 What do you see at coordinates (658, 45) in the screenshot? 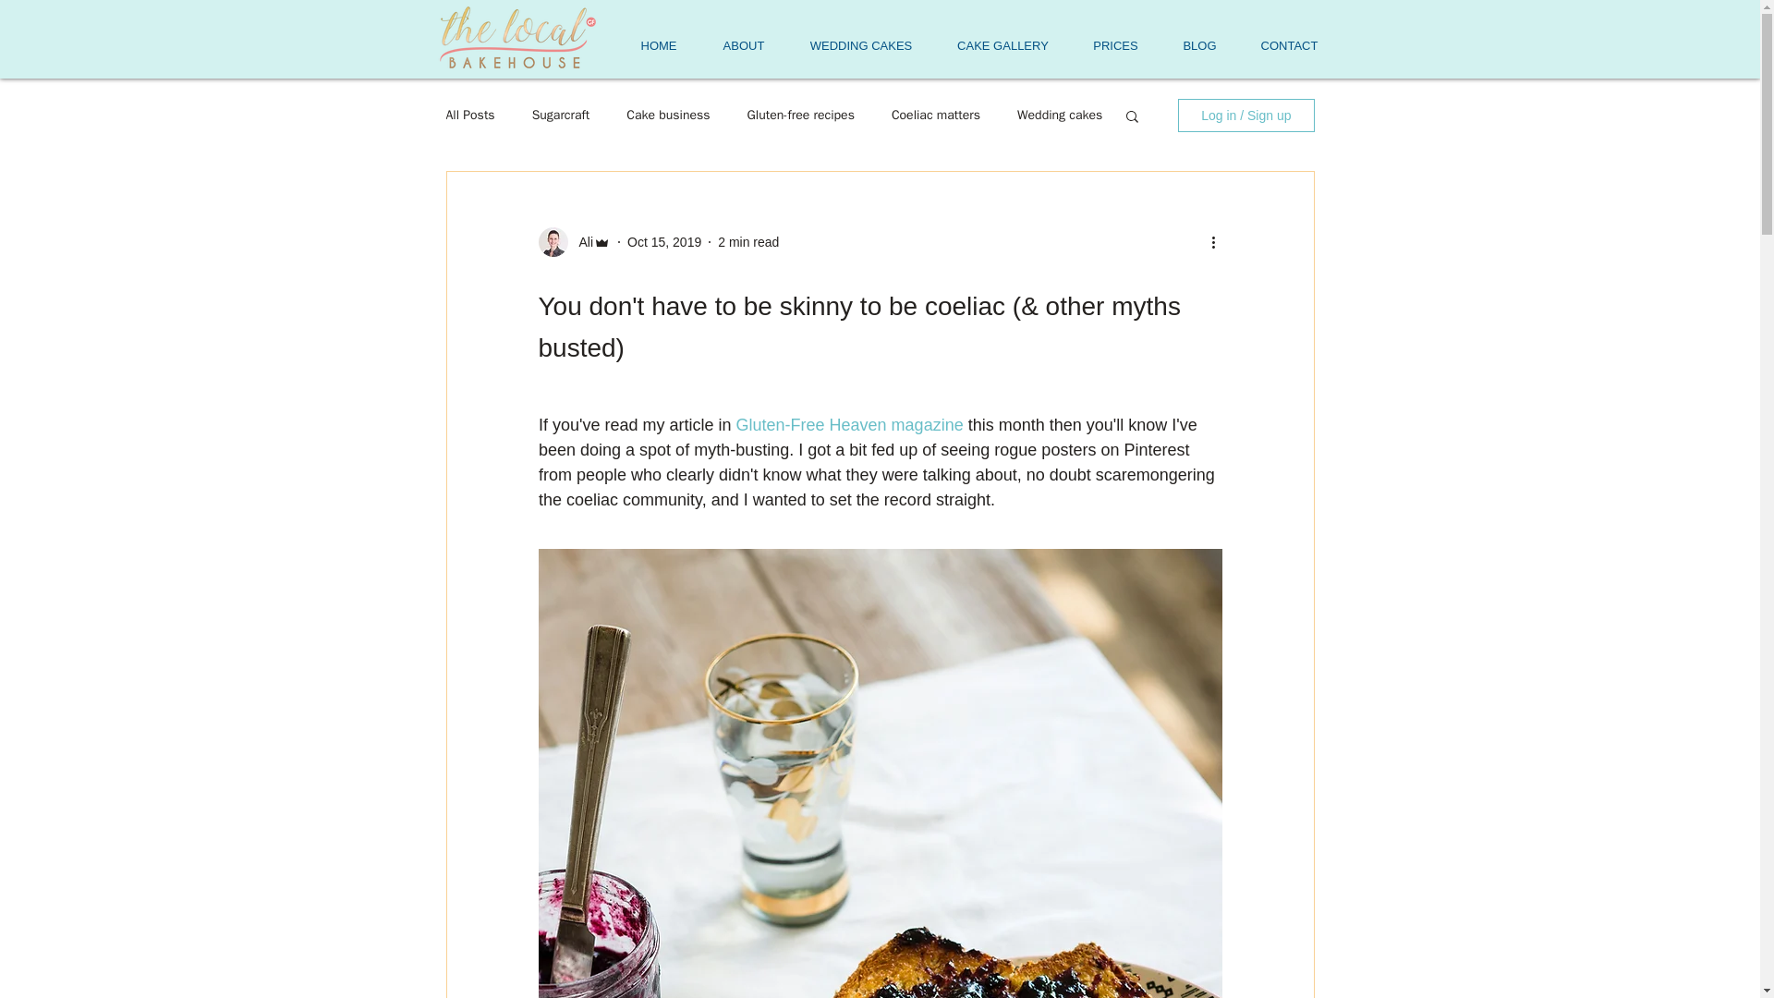
I see `HOME` at bounding box center [658, 45].